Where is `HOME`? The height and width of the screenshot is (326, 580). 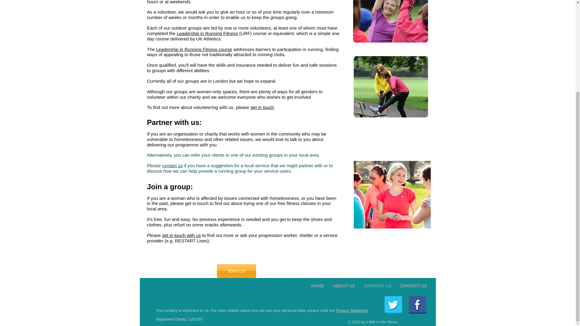 HOME is located at coordinates (317, 286).